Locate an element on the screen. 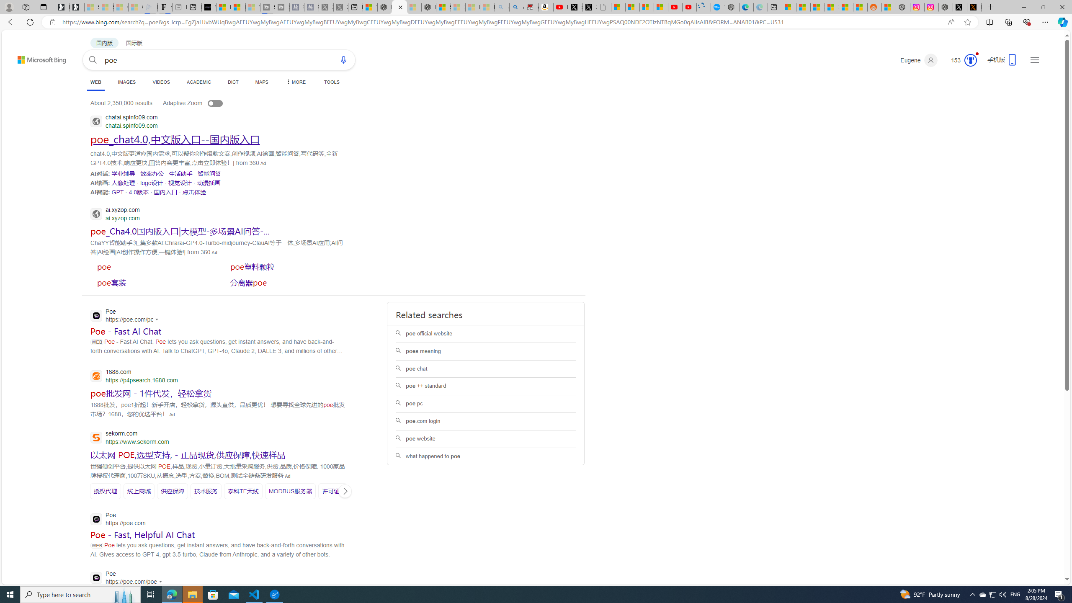  IMAGES is located at coordinates (126, 82).